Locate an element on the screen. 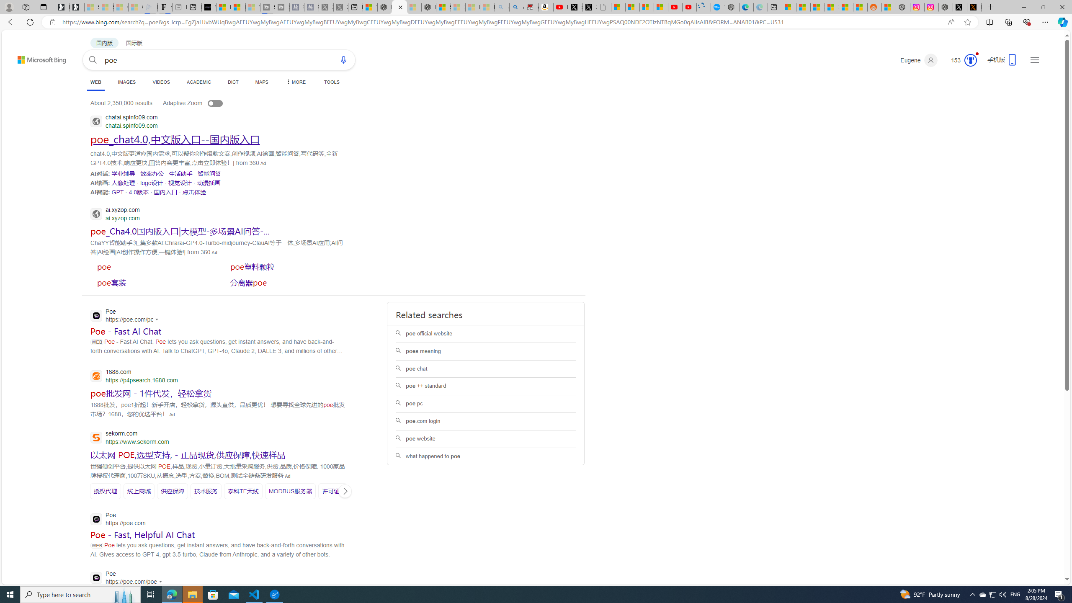  IMAGES is located at coordinates (126, 82).